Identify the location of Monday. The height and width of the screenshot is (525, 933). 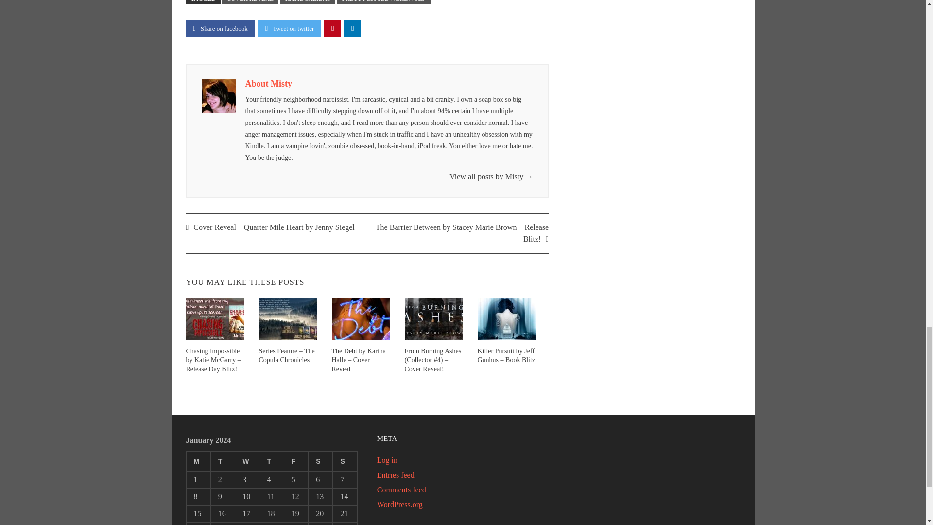
(198, 461).